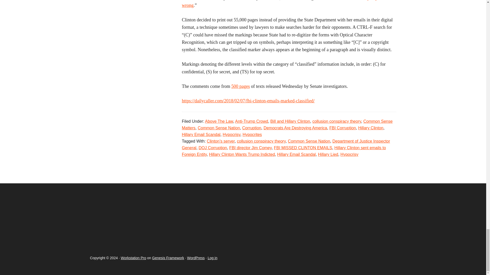  I want to click on 500 pages, so click(240, 86).